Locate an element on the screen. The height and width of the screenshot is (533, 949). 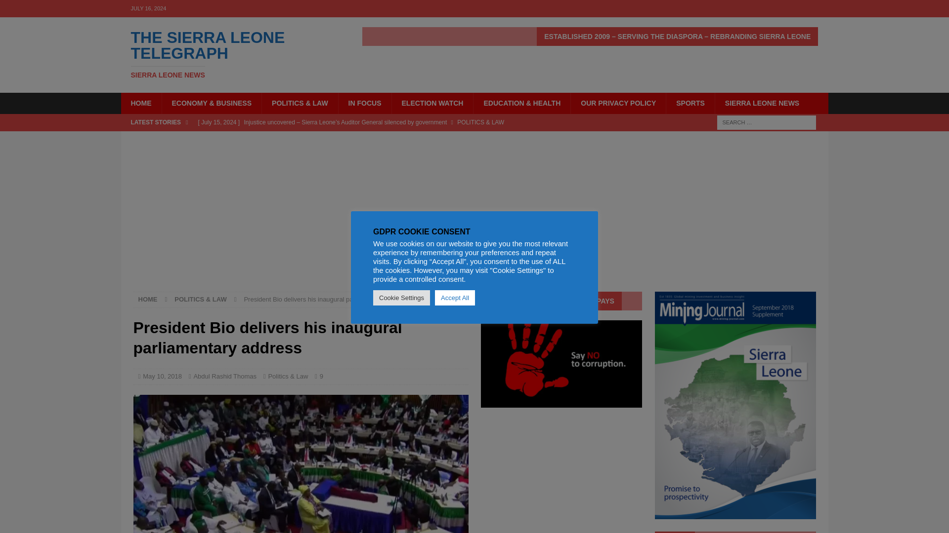
Abdul Rashid Thomas is located at coordinates (762, 103).